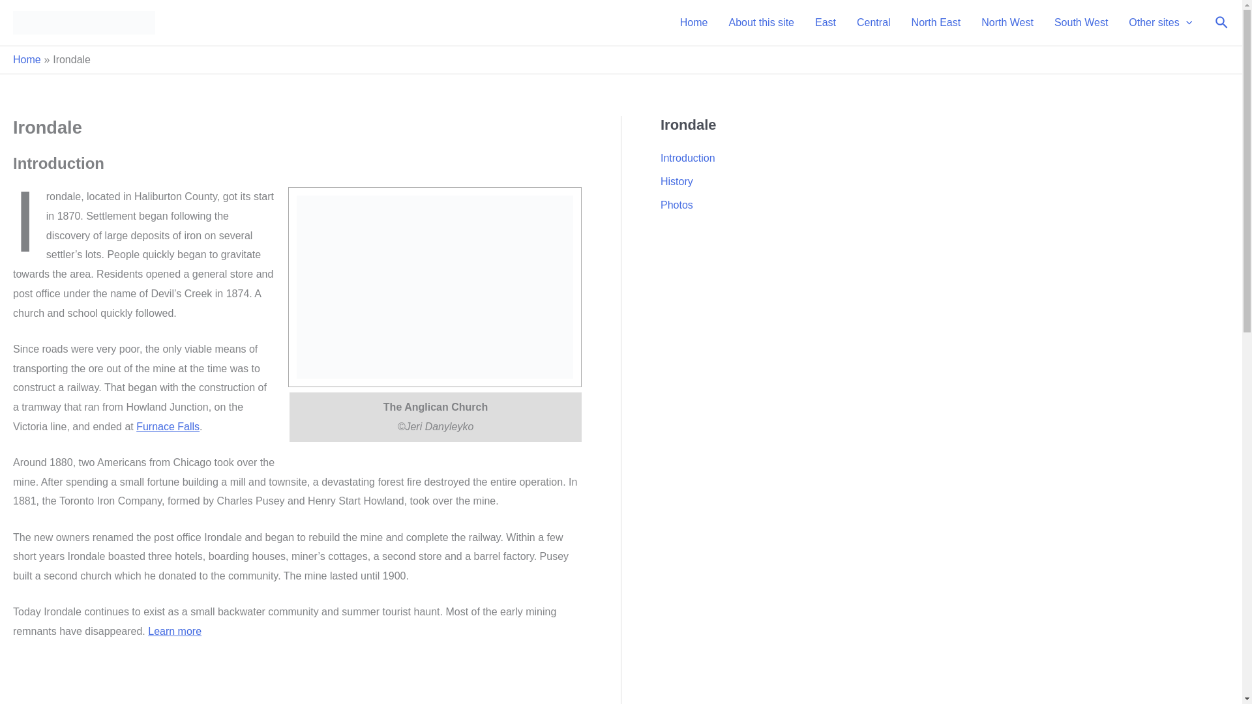 The image size is (1252, 704). Describe the element at coordinates (168, 426) in the screenshot. I see `Furnace Falls` at that location.